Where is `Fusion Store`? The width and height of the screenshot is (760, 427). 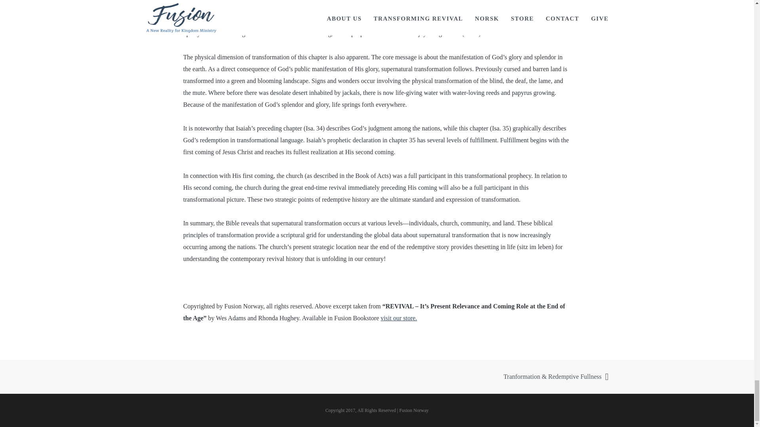
Fusion Store is located at coordinates (399, 318).